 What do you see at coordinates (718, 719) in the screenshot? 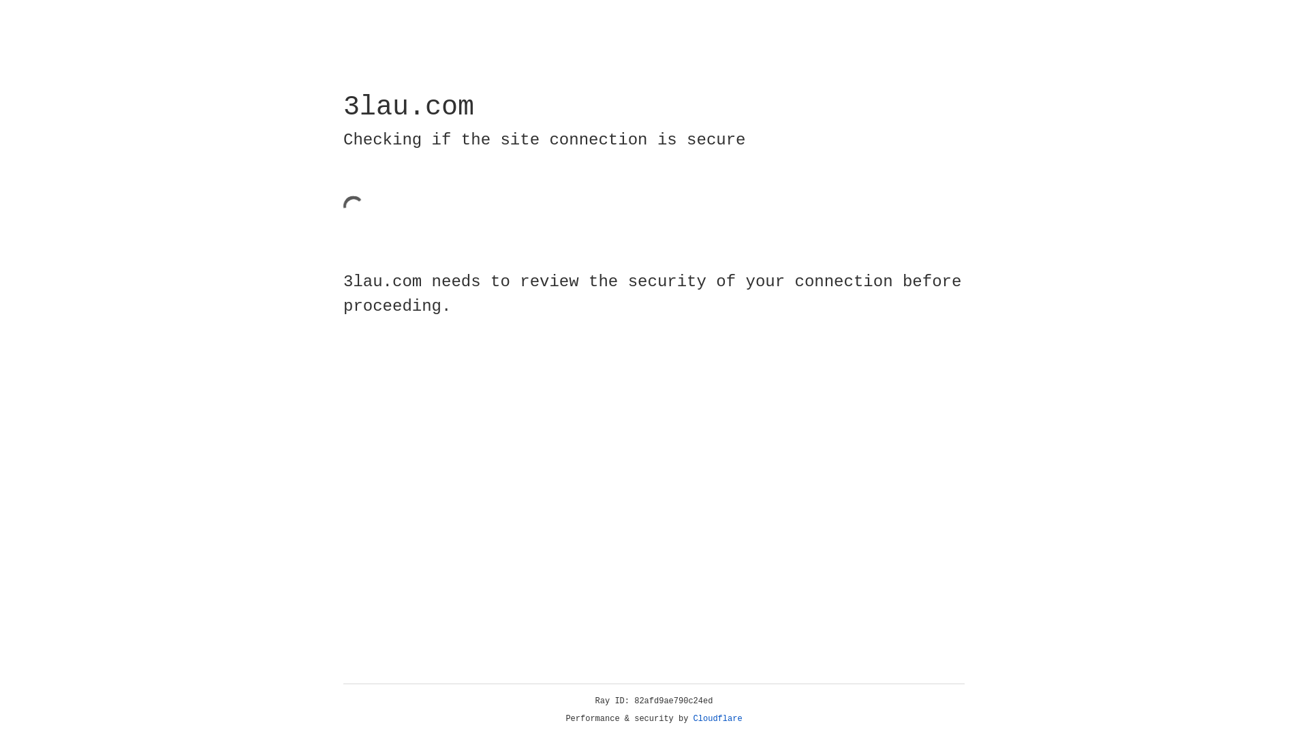
I see `Cloudflare` at bounding box center [718, 719].